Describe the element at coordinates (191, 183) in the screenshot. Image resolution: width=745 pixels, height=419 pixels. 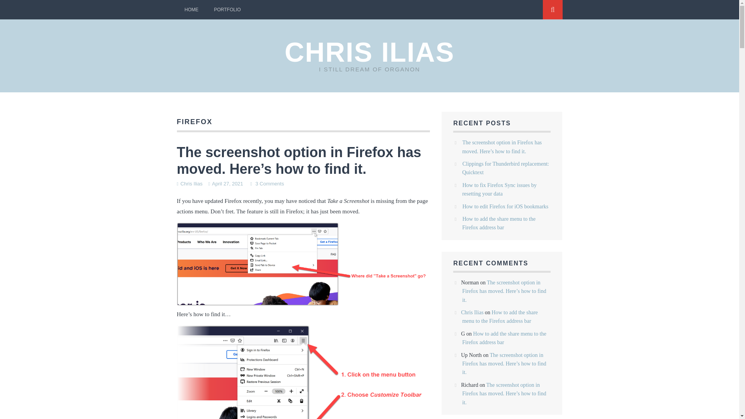
I see `Chris Ilias` at that location.